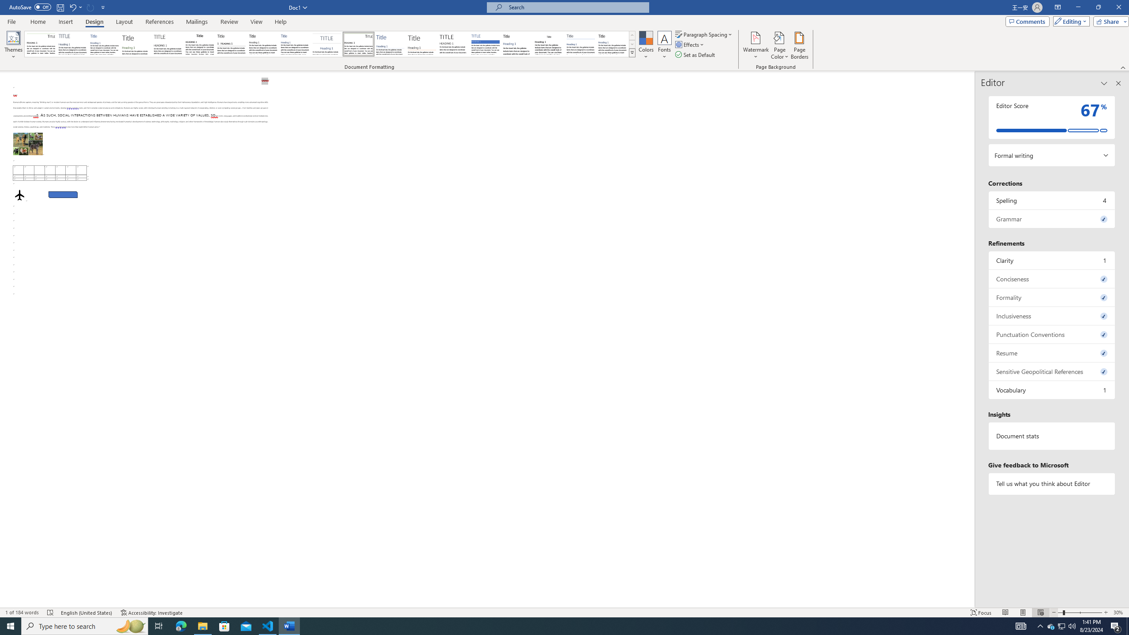  I want to click on Watermark, so click(755, 45).